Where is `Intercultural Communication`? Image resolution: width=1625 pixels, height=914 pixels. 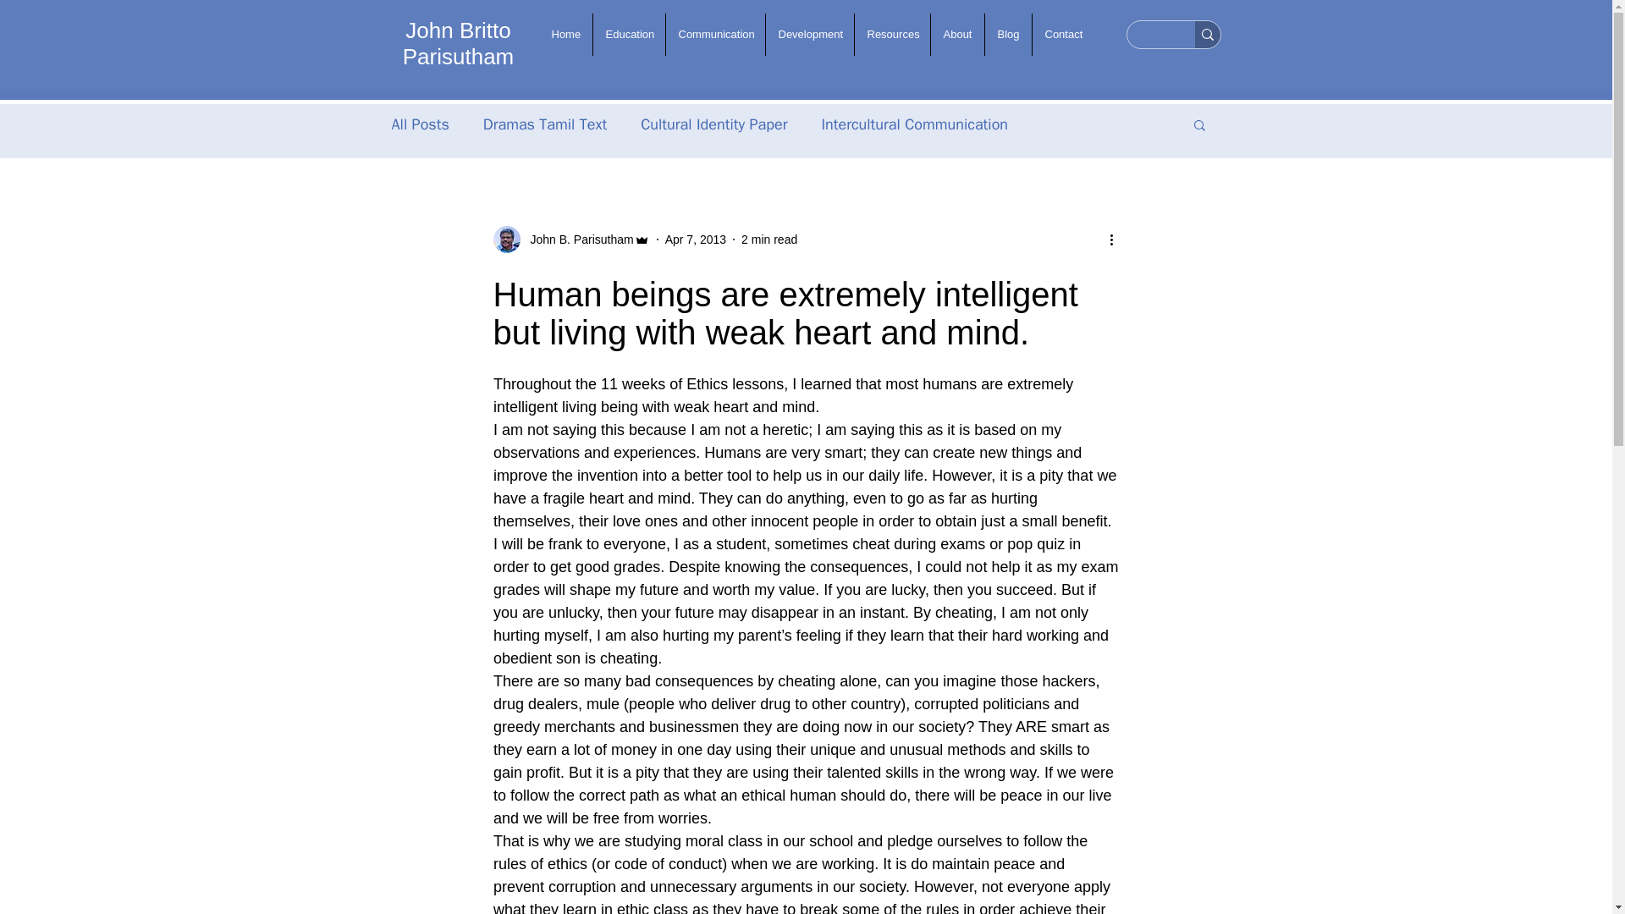 Intercultural Communication is located at coordinates (914, 124).